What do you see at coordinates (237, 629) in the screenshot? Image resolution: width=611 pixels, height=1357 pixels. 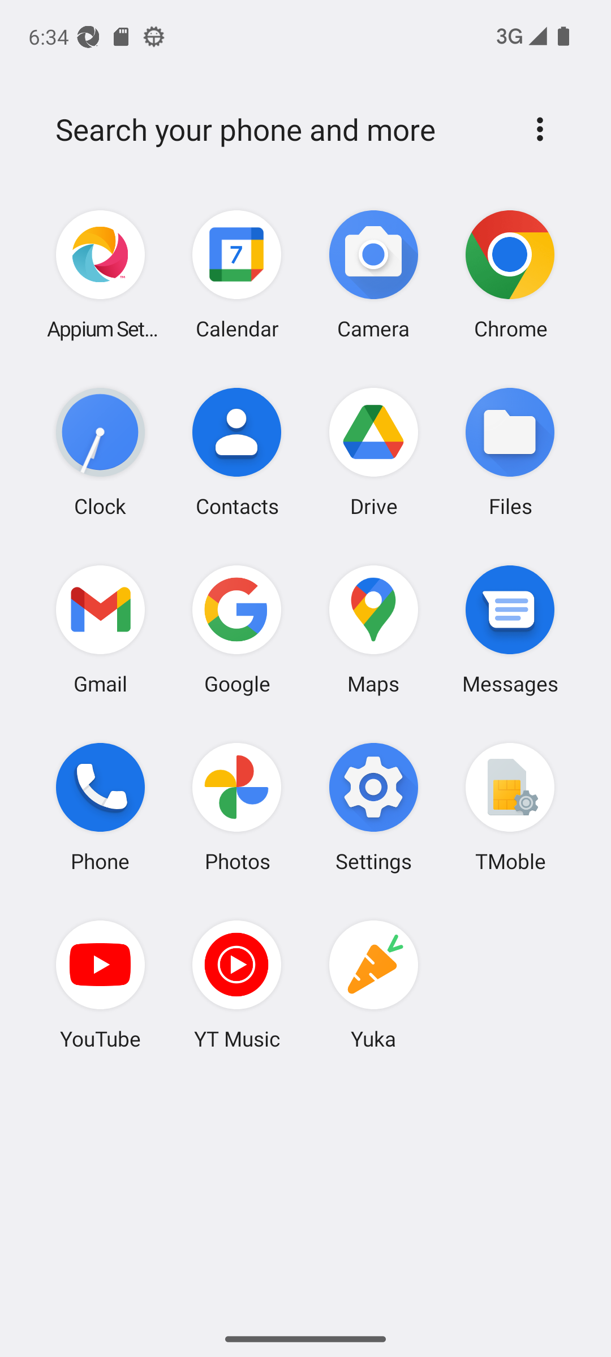 I see `Google` at bounding box center [237, 629].